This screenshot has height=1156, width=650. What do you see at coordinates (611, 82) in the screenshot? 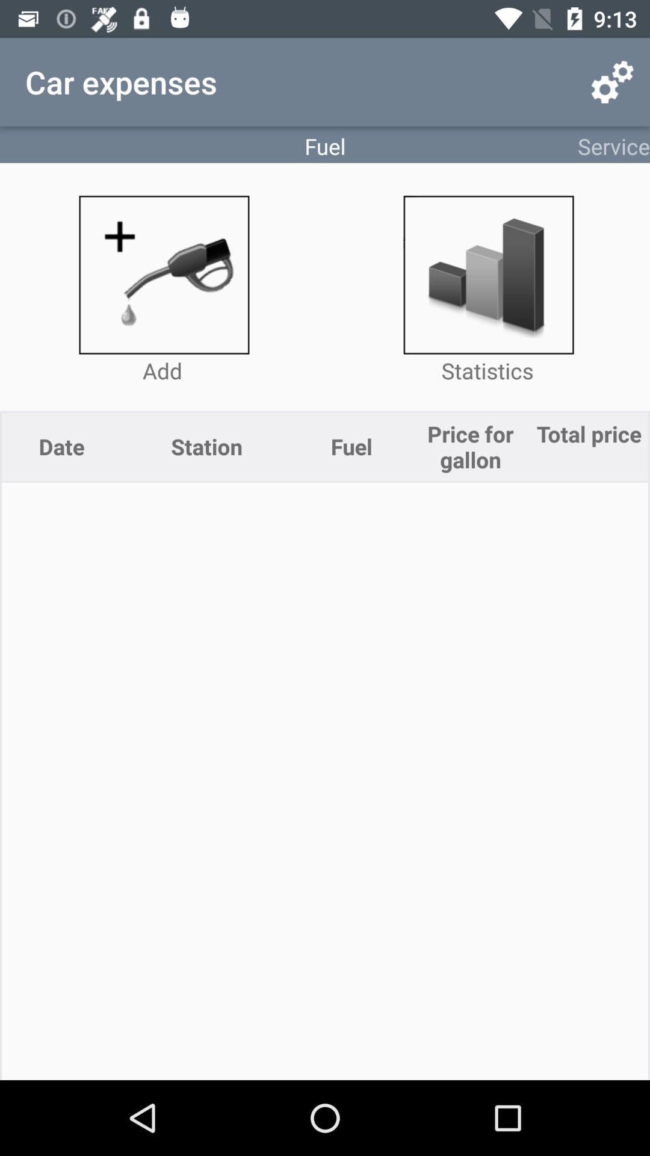
I see `turn off app above service item` at bounding box center [611, 82].